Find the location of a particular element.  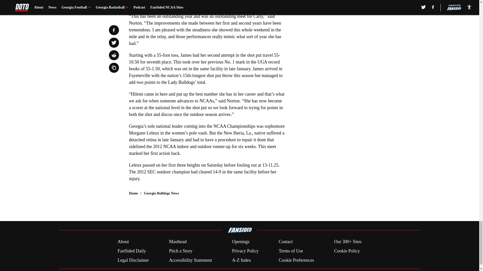

Cookie Policy is located at coordinates (347, 251).